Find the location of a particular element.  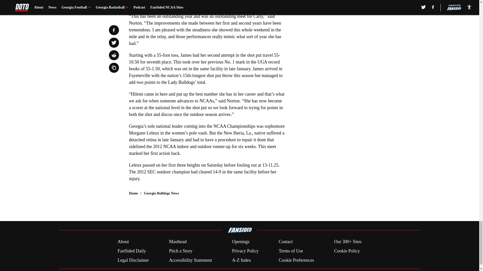

Cookie Policy is located at coordinates (347, 251).